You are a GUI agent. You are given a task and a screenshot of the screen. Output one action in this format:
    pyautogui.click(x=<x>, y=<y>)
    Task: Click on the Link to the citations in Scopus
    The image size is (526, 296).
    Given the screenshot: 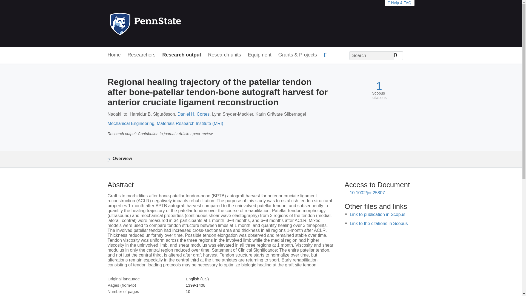 What is the action you would take?
    pyautogui.click(x=379, y=223)
    